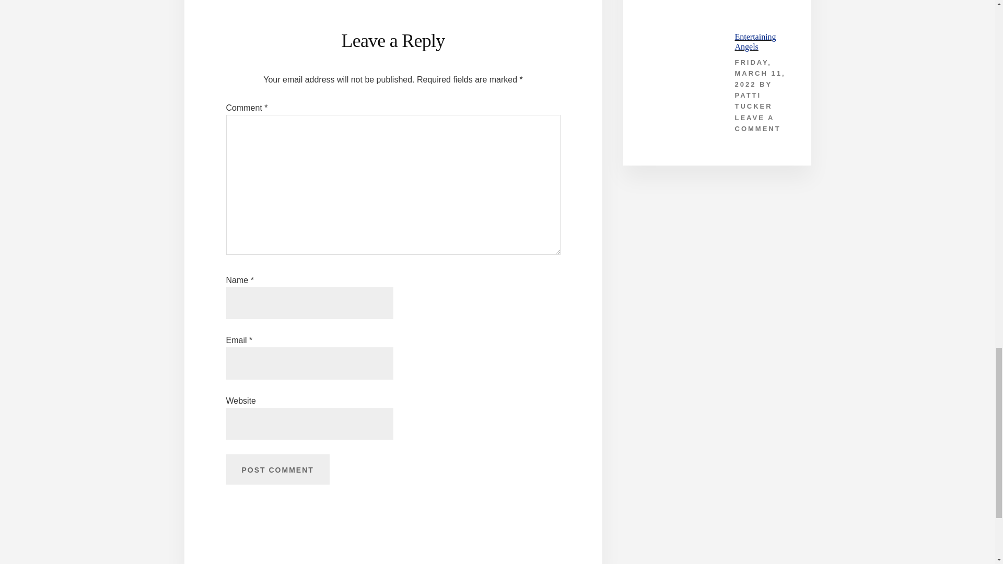  What do you see at coordinates (753, 100) in the screenshot?
I see `PATTI TUCKER` at bounding box center [753, 100].